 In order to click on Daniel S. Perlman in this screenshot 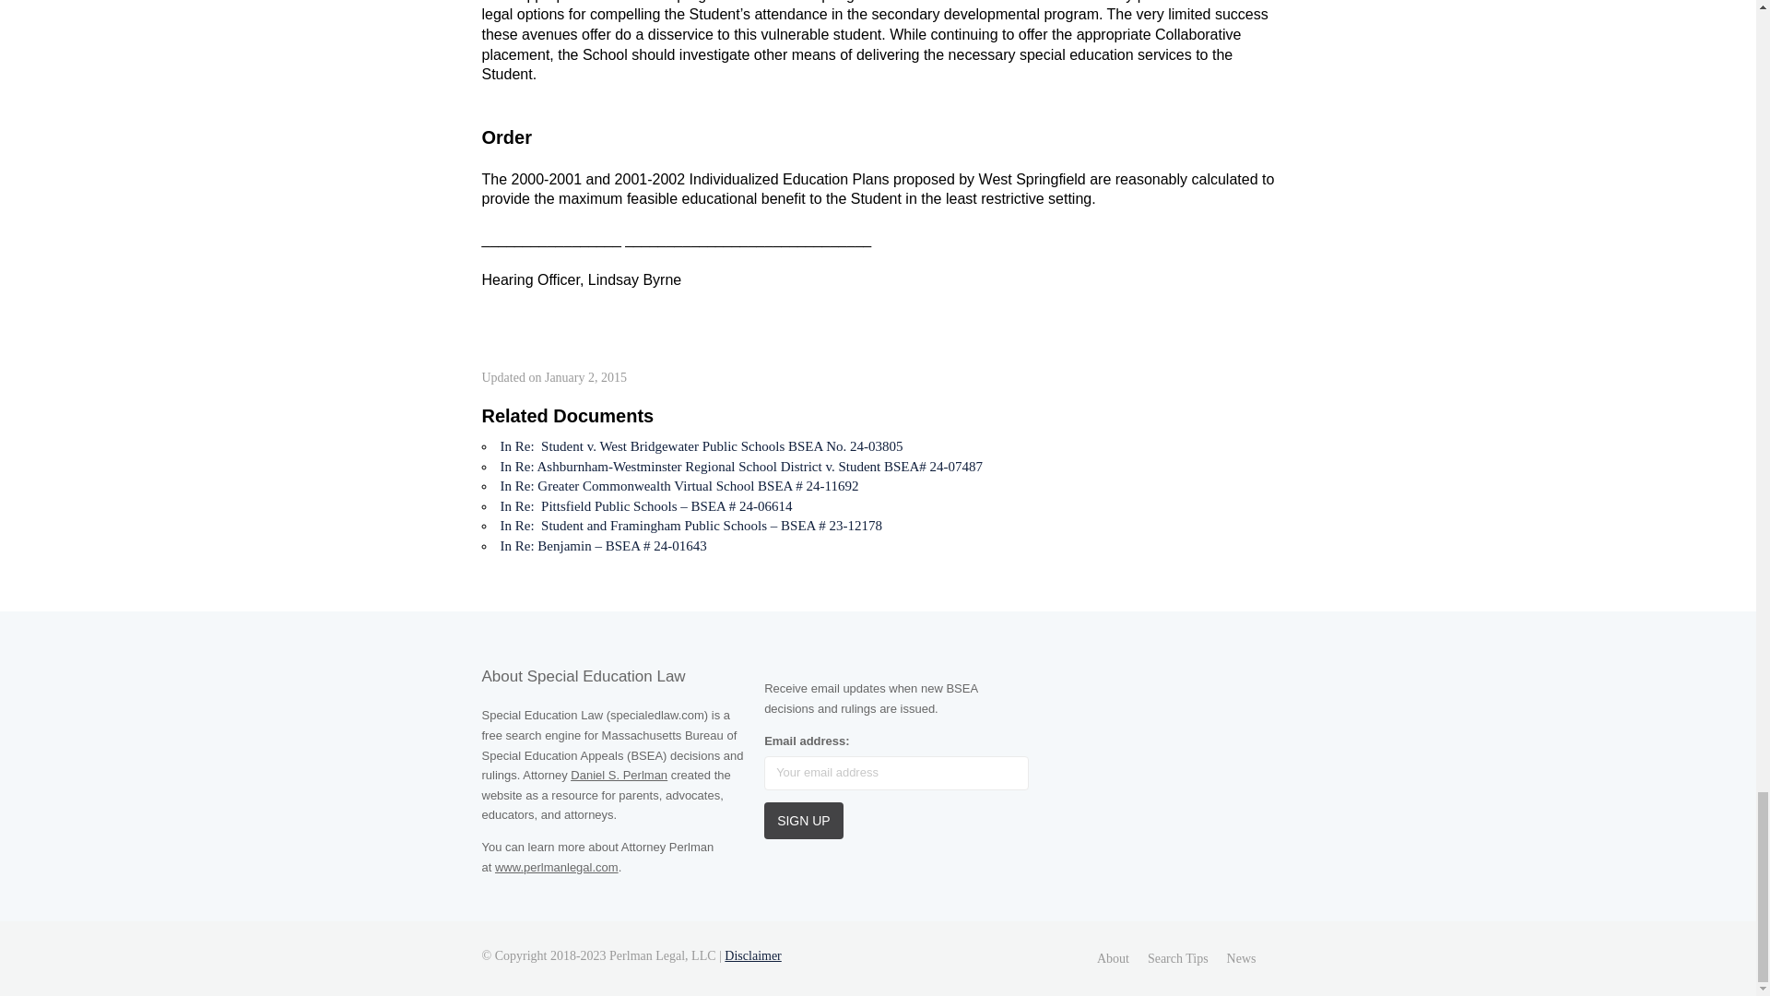, I will do `click(618, 775)`.